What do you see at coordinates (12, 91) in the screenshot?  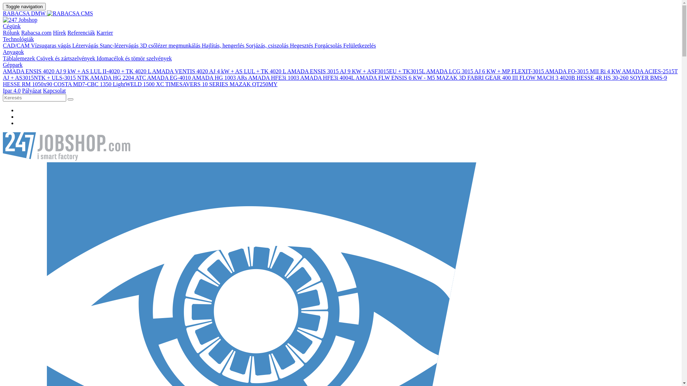 I see `Ipar 4.0` at bounding box center [12, 91].